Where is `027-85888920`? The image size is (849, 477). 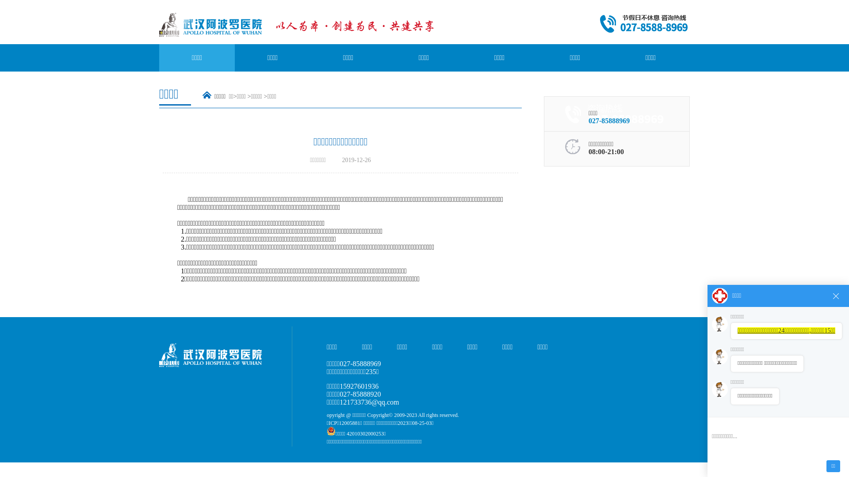
027-85888920 is located at coordinates (360, 394).